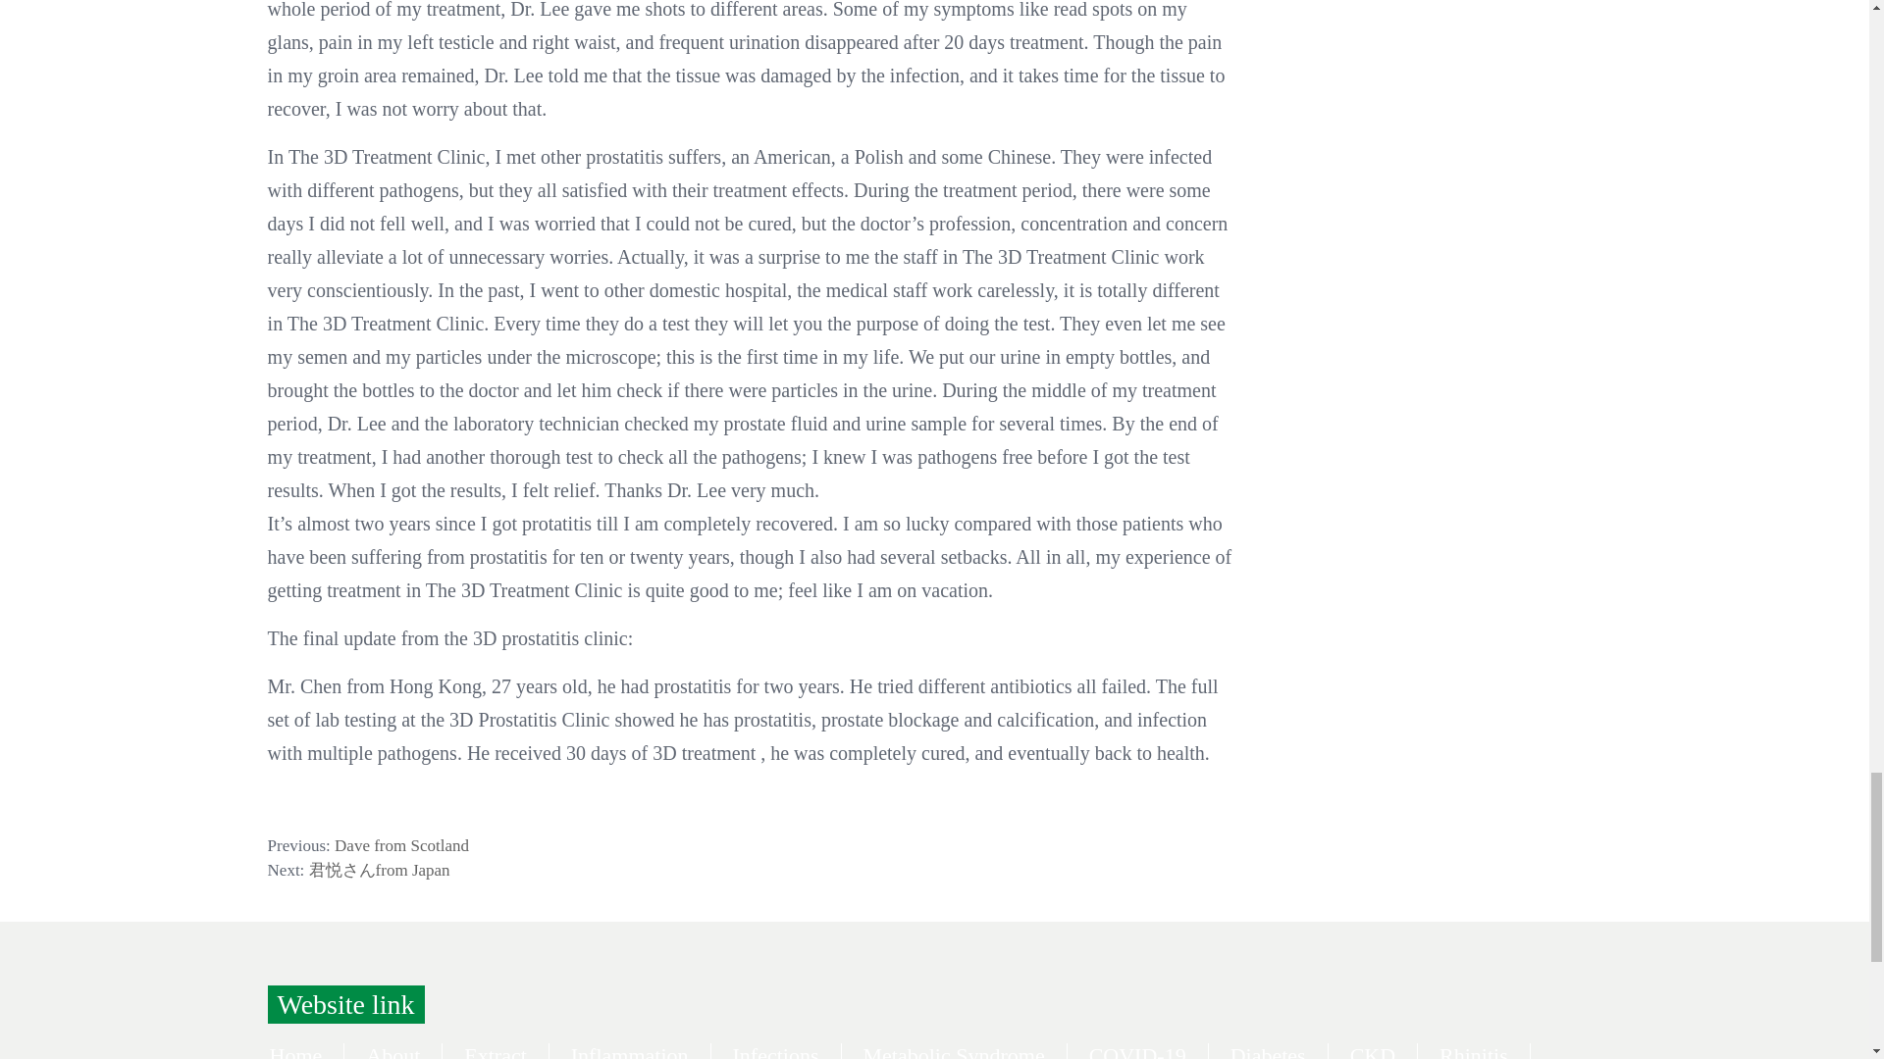 The width and height of the screenshot is (1884, 1059). Describe the element at coordinates (630, 1051) in the screenshot. I see `Inflammation` at that location.